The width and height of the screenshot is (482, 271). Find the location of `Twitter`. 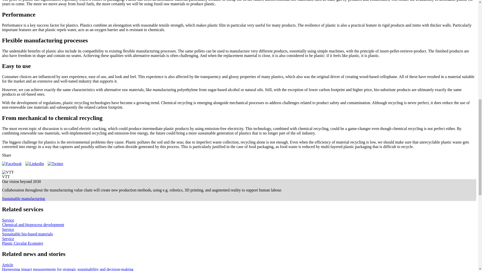

Twitter is located at coordinates (55, 164).